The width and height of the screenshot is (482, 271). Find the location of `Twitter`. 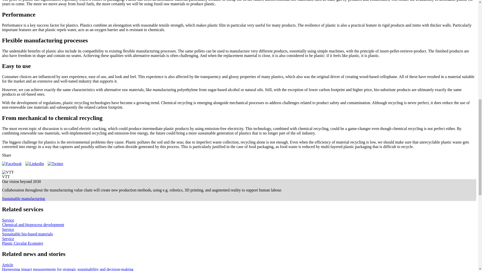

Twitter is located at coordinates (55, 164).